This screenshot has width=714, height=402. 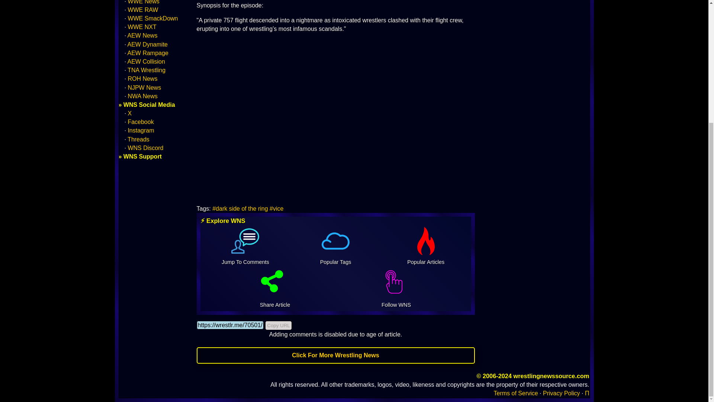 What do you see at coordinates (147, 70) in the screenshot?
I see `TNA Wrestling` at bounding box center [147, 70].